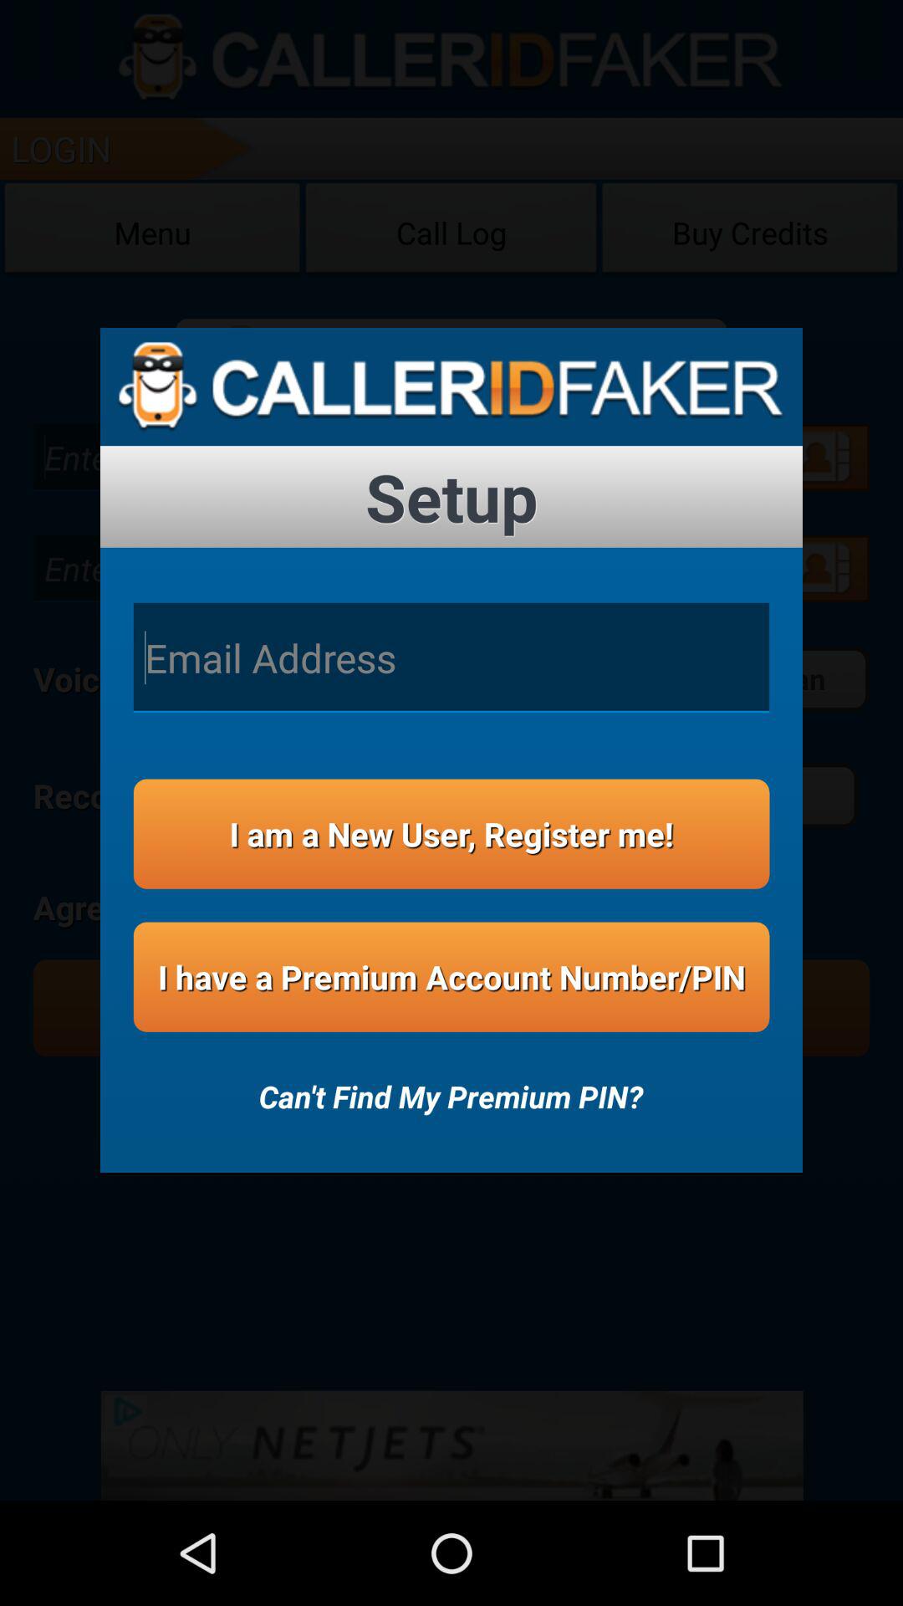 This screenshot has height=1606, width=903. Describe the element at coordinates (451, 1086) in the screenshot. I see `open the button below i have a icon` at that location.